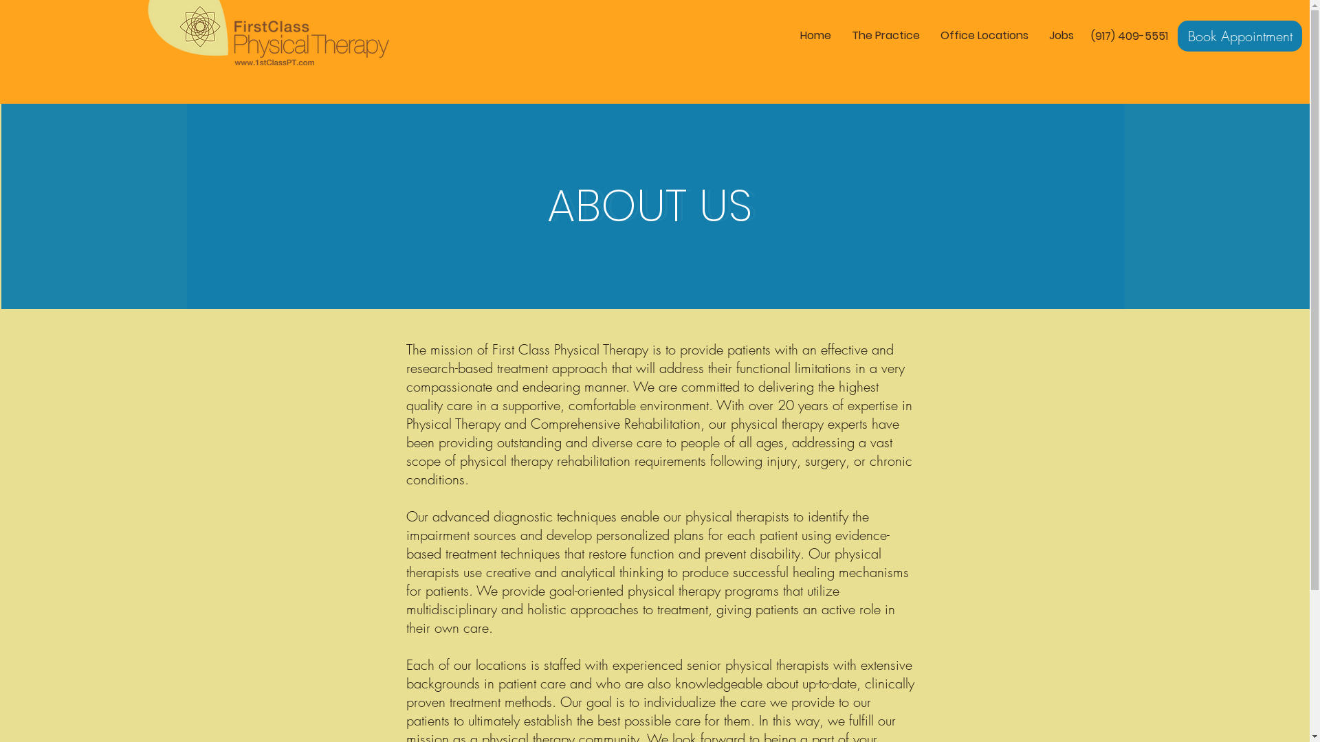 This screenshot has height=742, width=1320. Describe the element at coordinates (269, 33) in the screenshot. I see `First Class Physical Therapy` at that location.